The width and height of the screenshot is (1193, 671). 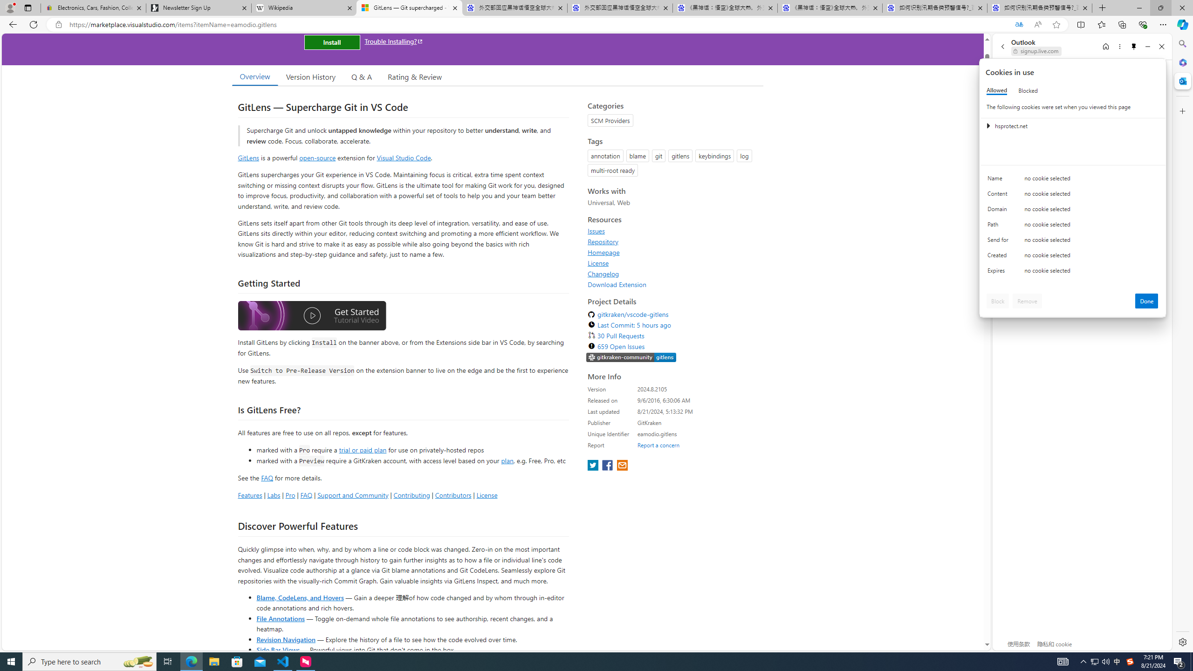 I want to click on Allowed, so click(x=996, y=90).